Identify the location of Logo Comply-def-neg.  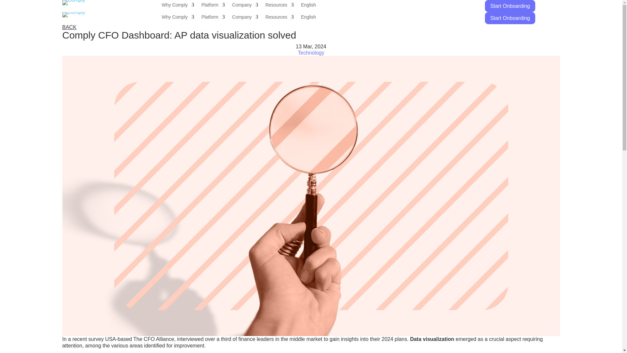
(73, 14).